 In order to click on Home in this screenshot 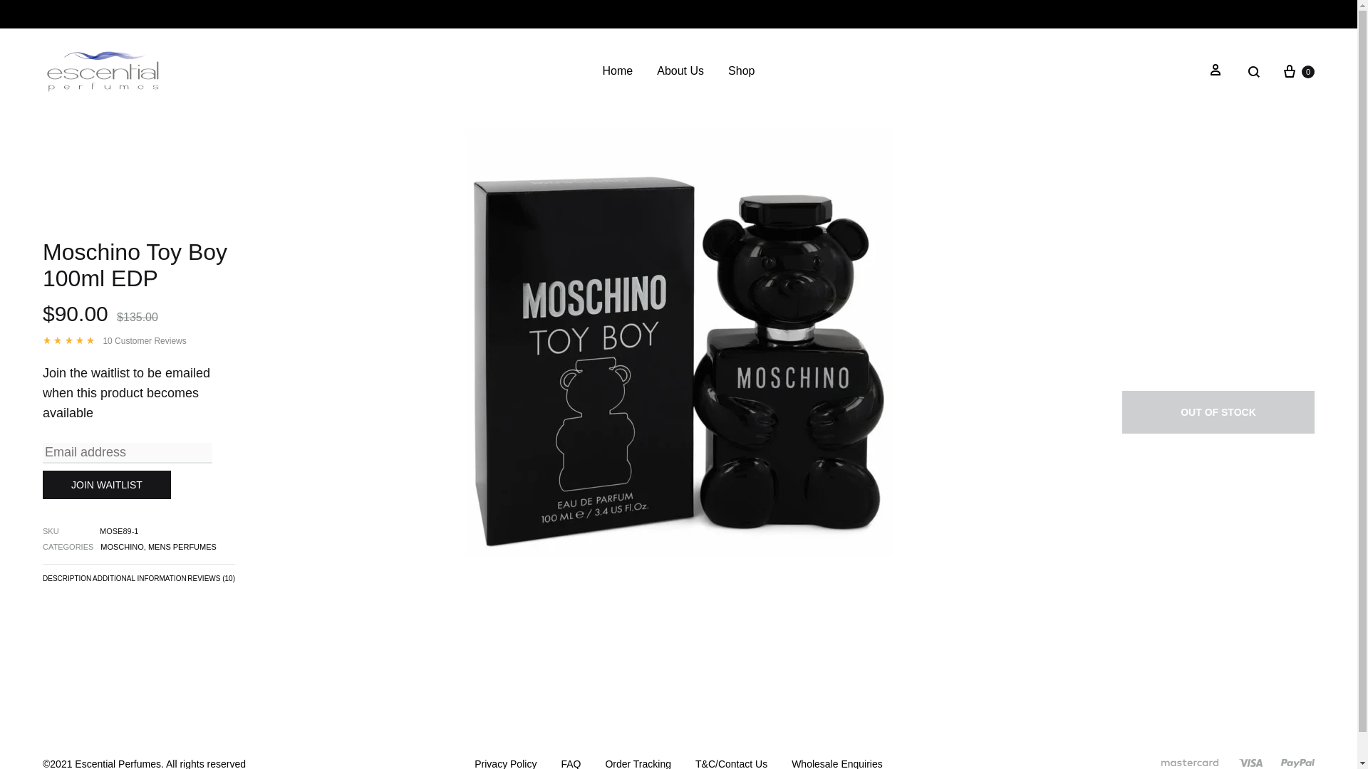, I will do `click(618, 71)`.